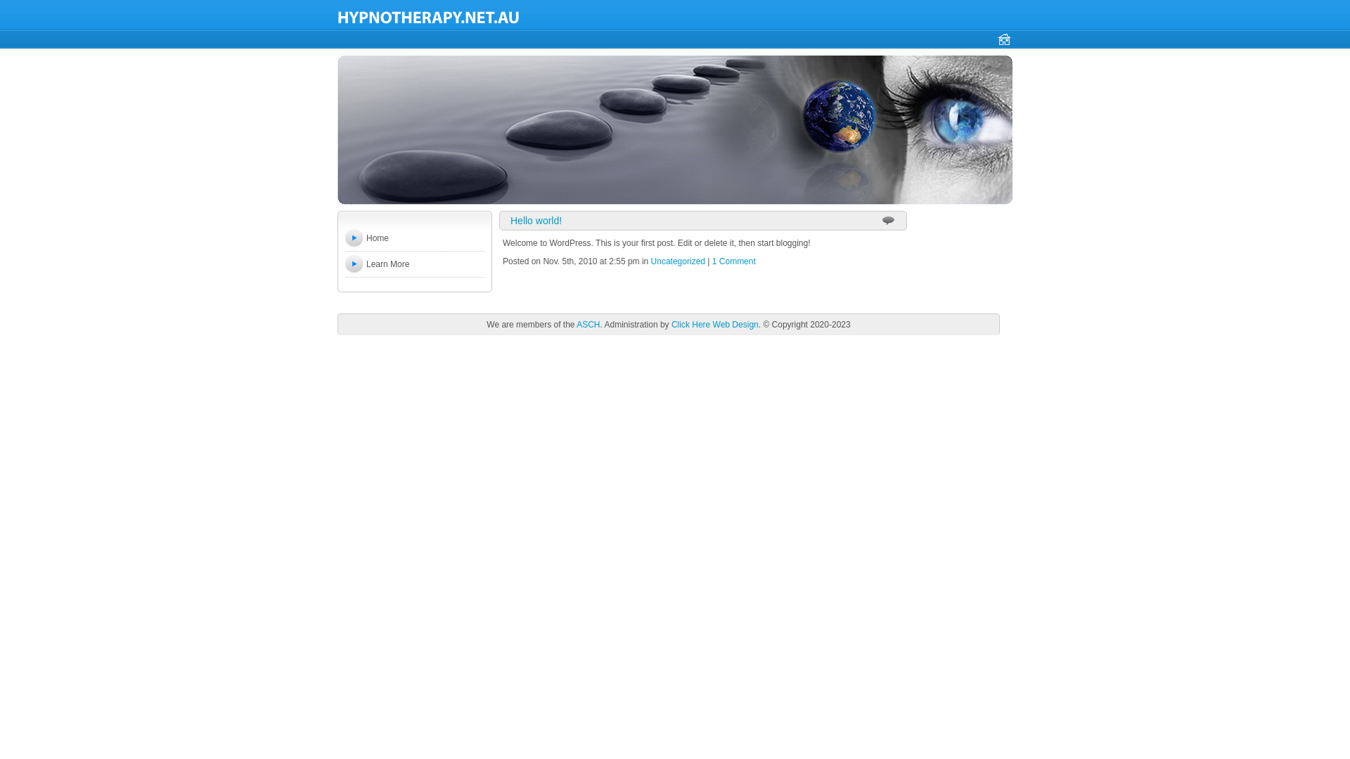  What do you see at coordinates (734, 261) in the screenshot?
I see `1 Comment` at bounding box center [734, 261].